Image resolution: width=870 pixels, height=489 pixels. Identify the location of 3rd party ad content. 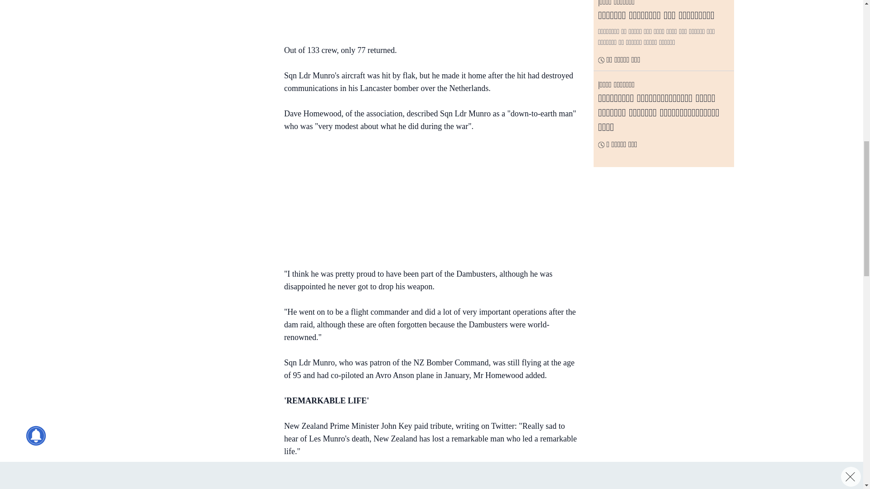
(199, 14).